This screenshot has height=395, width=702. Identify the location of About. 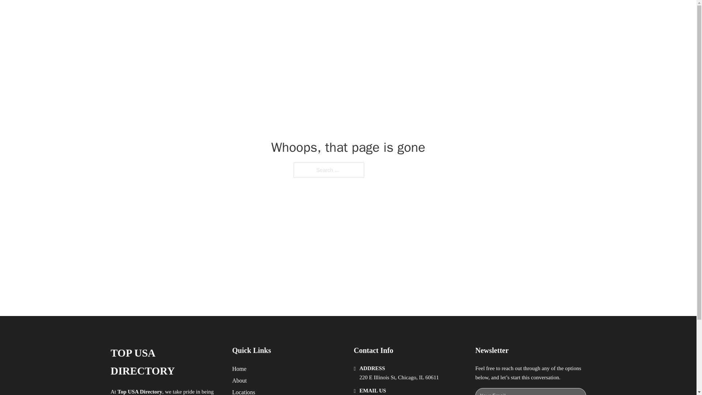
(239, 380).